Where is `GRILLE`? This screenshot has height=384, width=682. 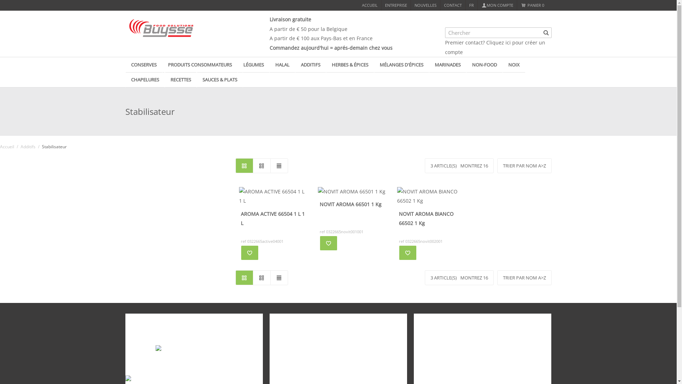 GRILLE is located at coordinates (244, 166).